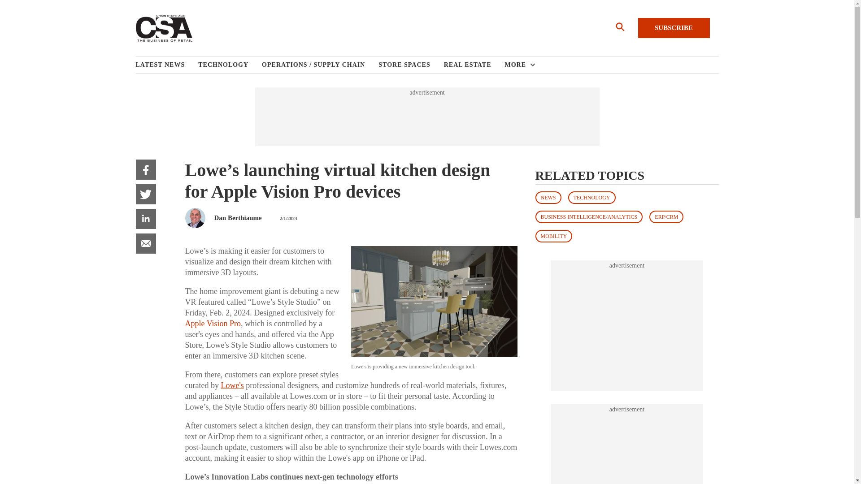 The height and width of the screenshot is (484, 861). Describe the element at coordinates (554, 236) in the screenshot. I see `MOBILITY` at that location.